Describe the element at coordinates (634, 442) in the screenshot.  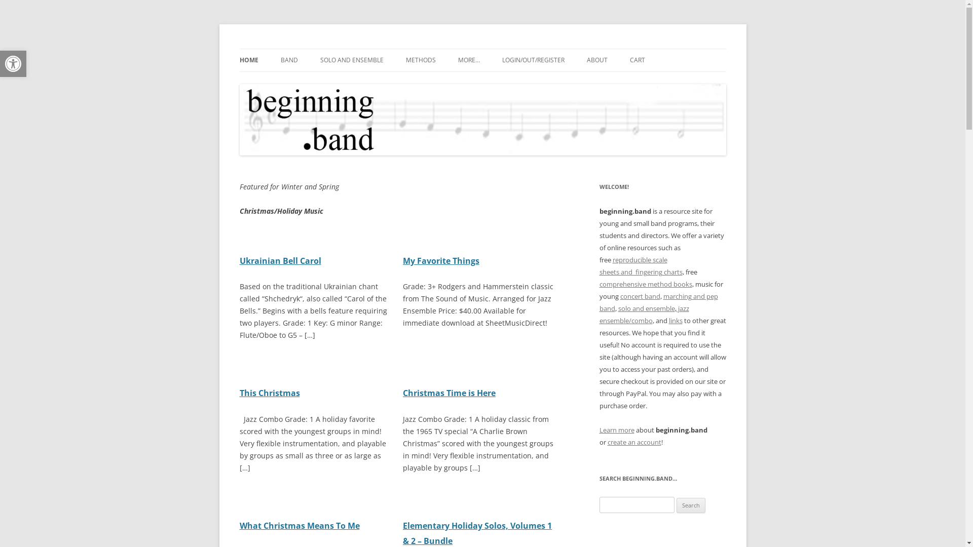
I see `create an account` at that location.